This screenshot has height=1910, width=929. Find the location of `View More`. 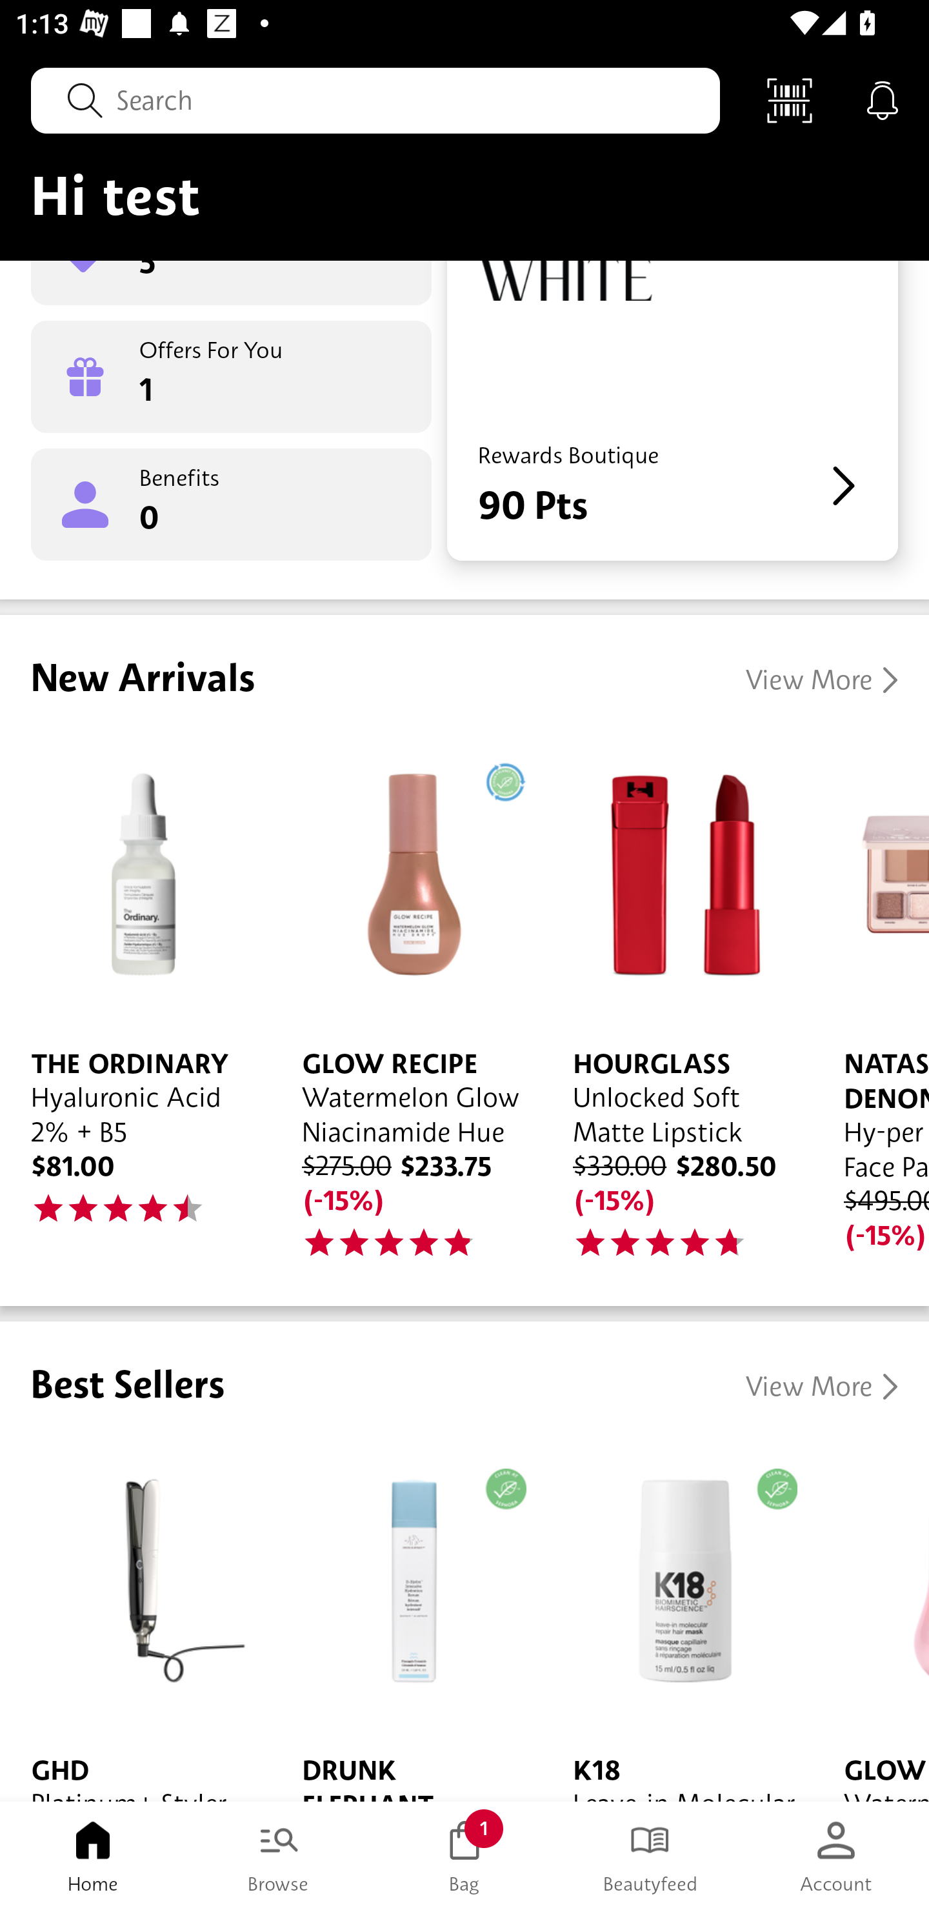

View More is located at coordinates (822, 1386).